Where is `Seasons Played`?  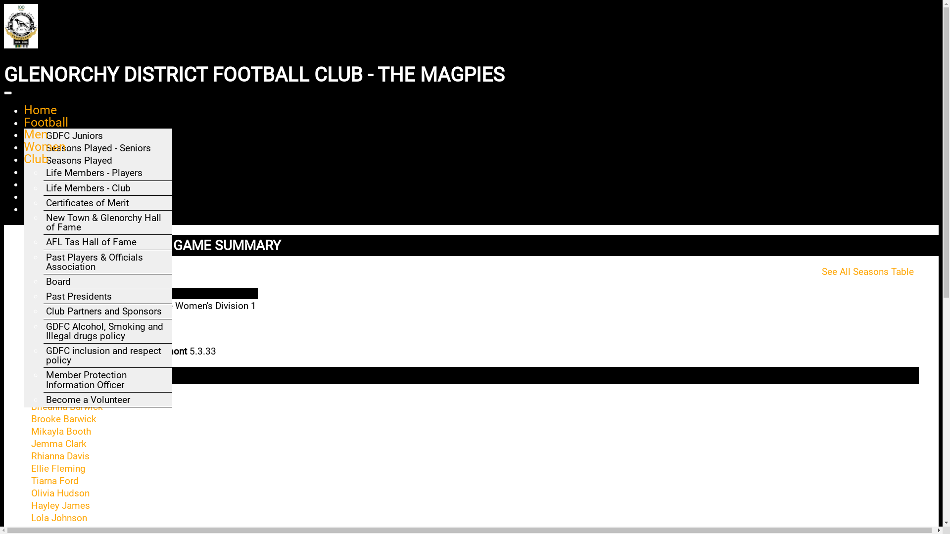
Seasons Played is located at coordinates (79, 160).